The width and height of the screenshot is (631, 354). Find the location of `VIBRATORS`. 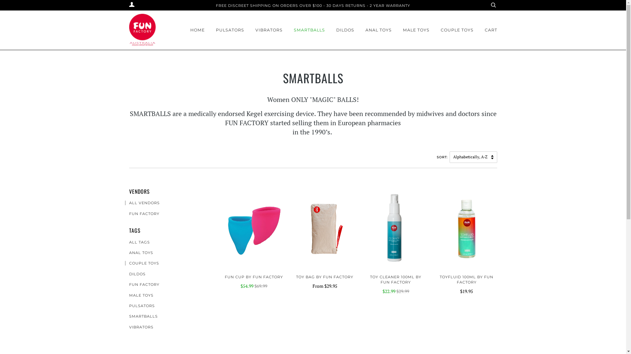

VIBRATORS is located at coordinates (269, 30).